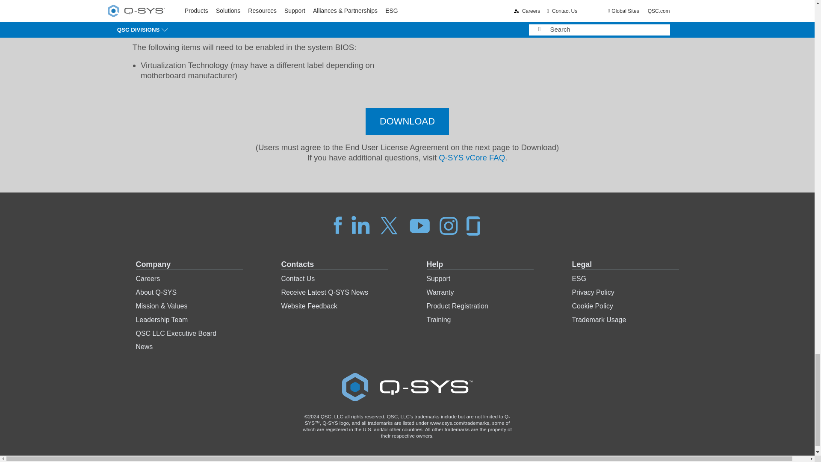  What do you see at coordinates (360, 225) in the screenshot?
I see `LinkedIn logo` at bounding box center [360, 225].